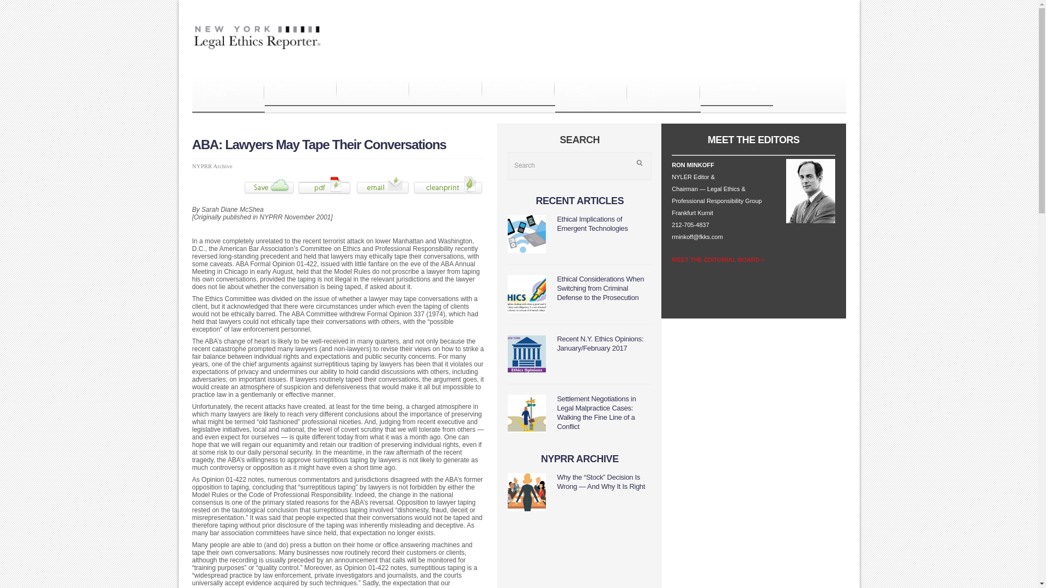 The height and width of the screenshot is (588, 1046). I want to click on RESOURCES, so click(446, 90).